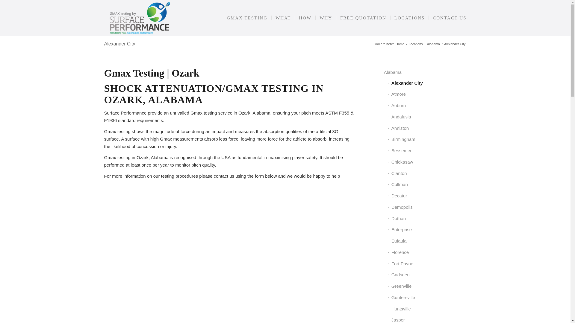 This screenshot has width=575, height=323. What do you see at coordinates (427, 253) in the screenshot?
I see `Florence` at bounding box center [427, 253].